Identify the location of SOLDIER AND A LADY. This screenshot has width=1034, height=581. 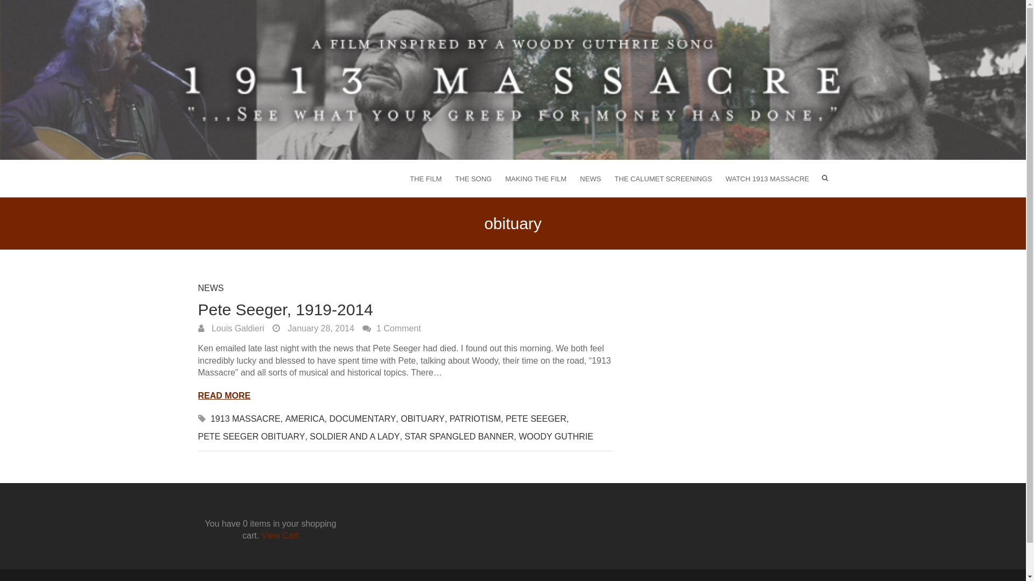
(354, 439).